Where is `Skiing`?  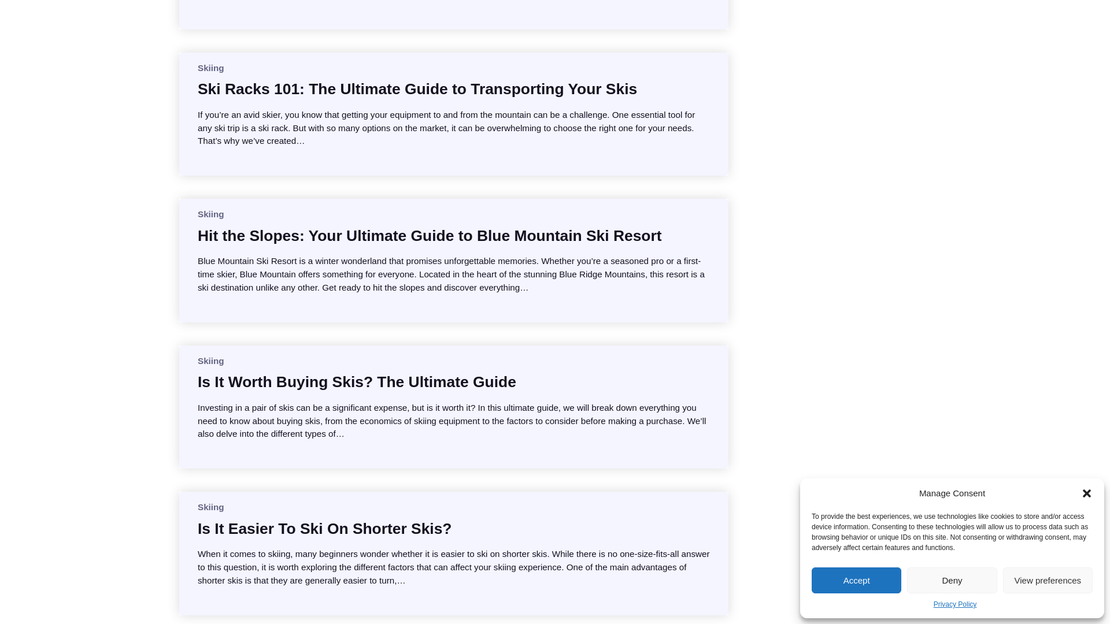
Skiing is located at coordinates (210, 361).